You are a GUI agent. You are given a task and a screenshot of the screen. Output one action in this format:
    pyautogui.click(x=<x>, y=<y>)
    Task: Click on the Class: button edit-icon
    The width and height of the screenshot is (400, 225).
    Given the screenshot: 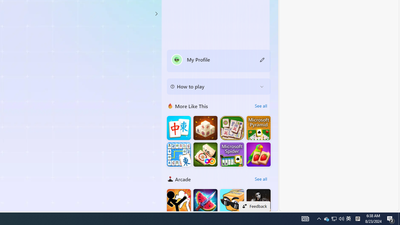 What is the action you would take?
    pyautogui.click(x=262, y=59)
    